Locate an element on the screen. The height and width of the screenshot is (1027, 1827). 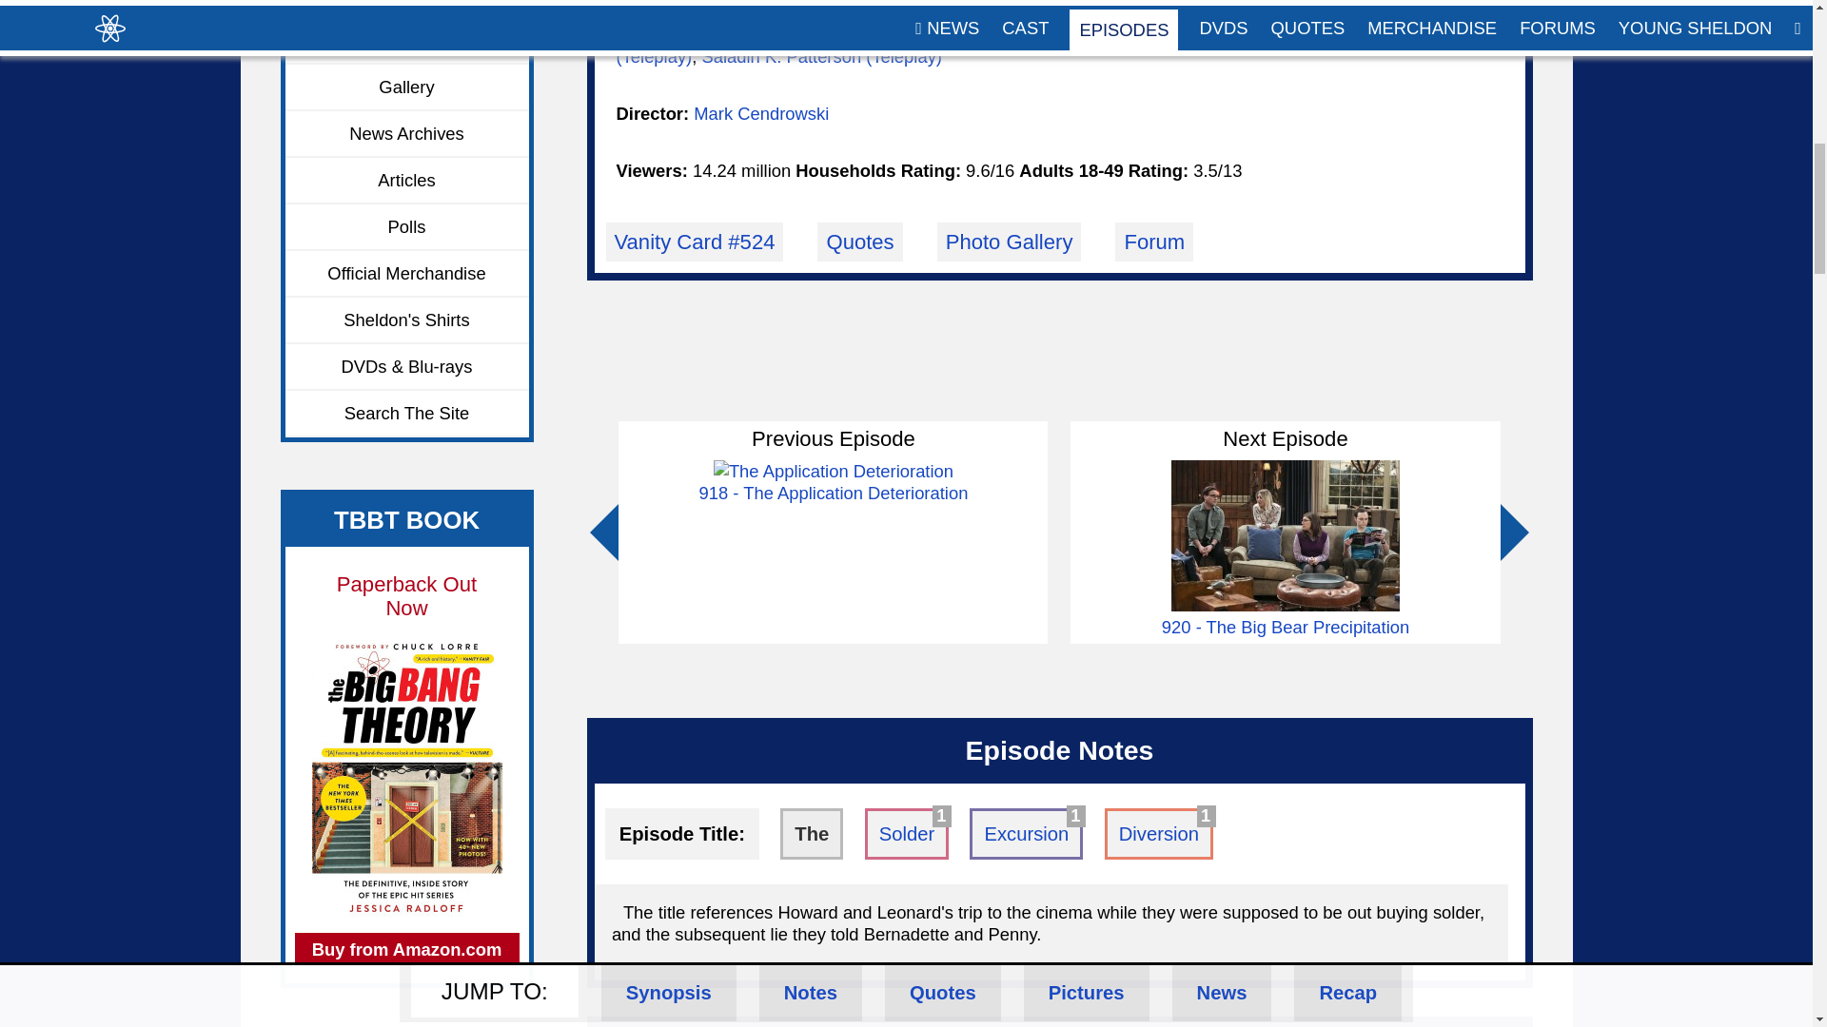
Gallery is located at coordinates (407, 87).